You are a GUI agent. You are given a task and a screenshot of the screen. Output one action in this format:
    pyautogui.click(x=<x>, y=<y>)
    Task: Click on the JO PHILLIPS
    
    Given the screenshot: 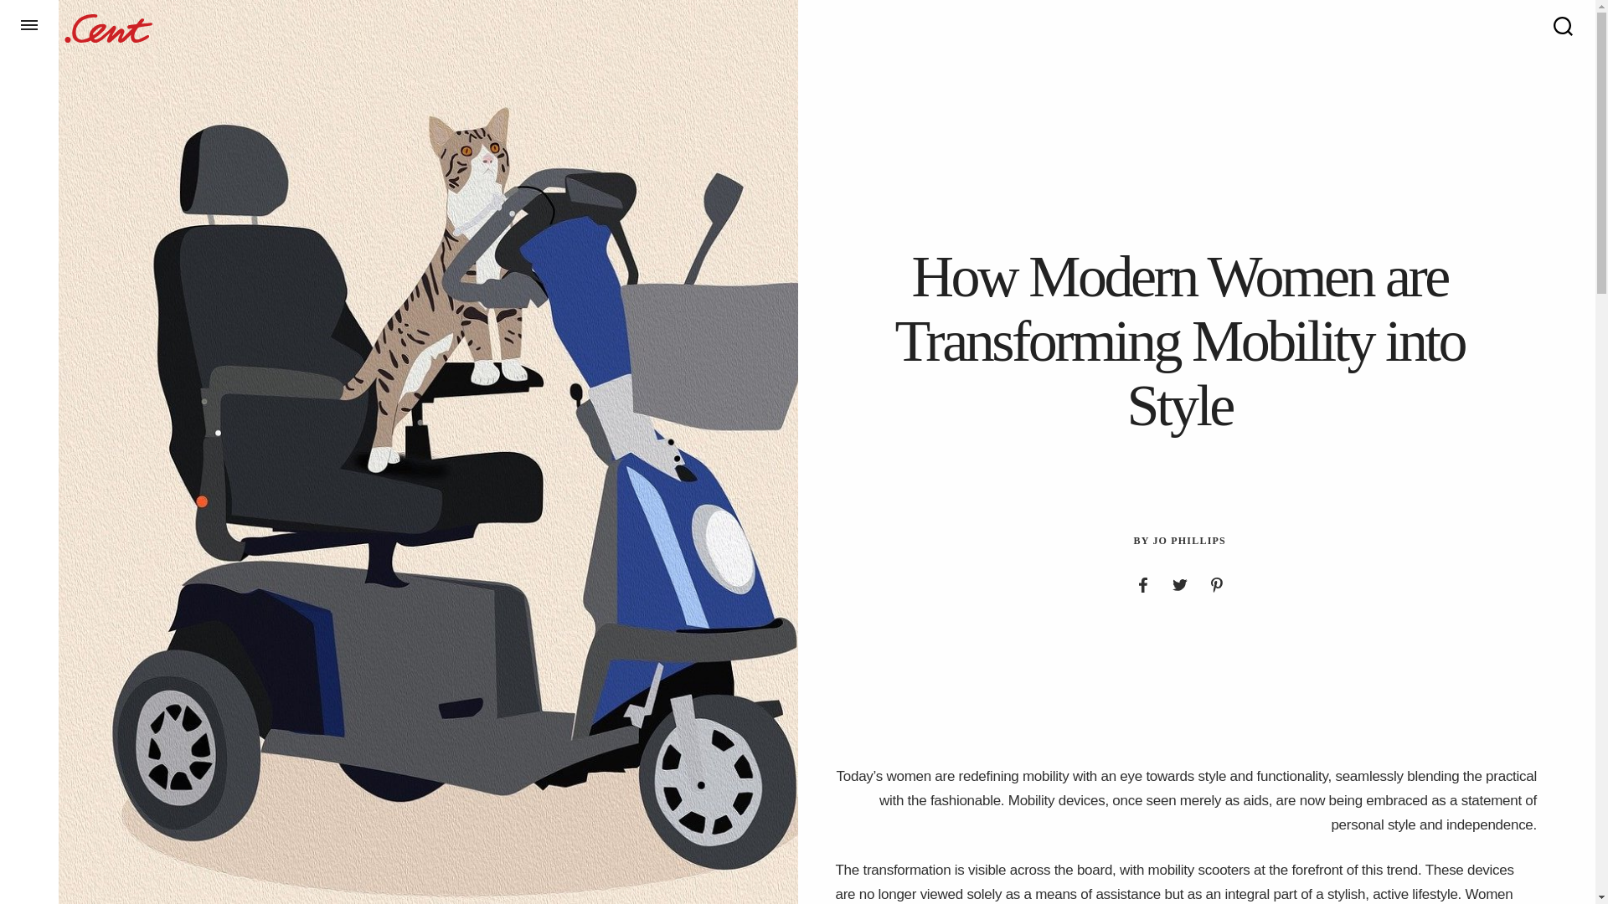 What is the action you would take?
    pyautogui.click(x=1189, y=541)
    